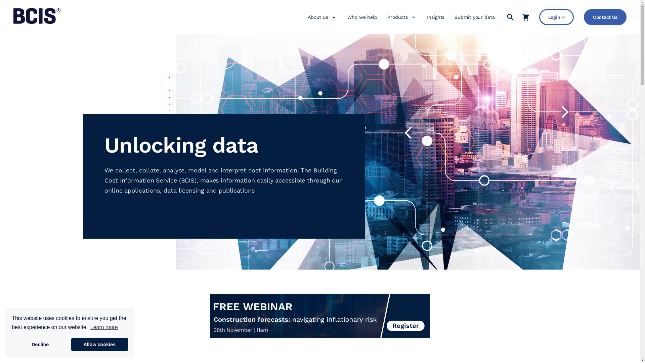  I want to click on Submit your data, so click(474, 17).